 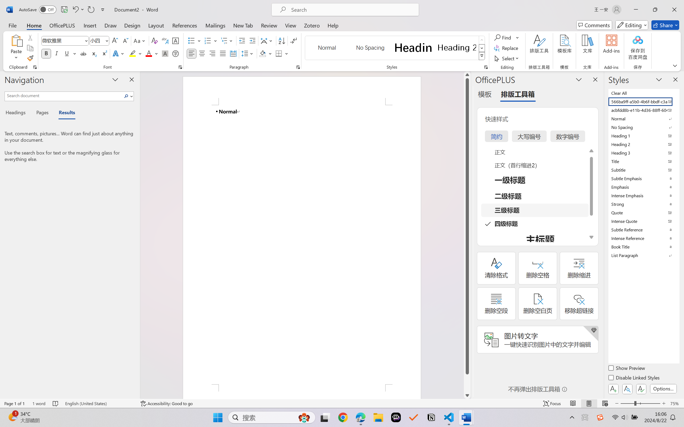 I want to click on Page Number Page 1 of 1, so click(x=14, y=404).